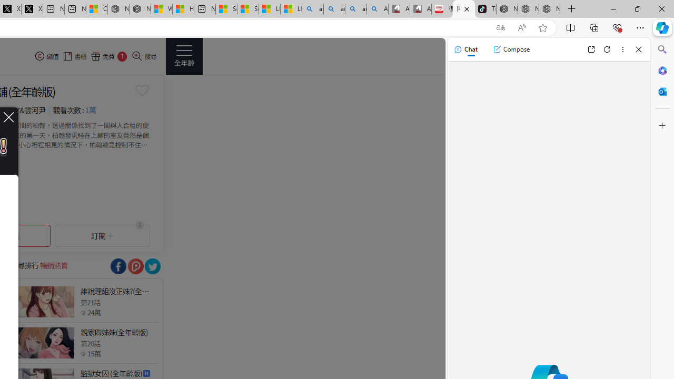  What do you see at coordinates (607, 49) in the screenshot?
I see `Refresh` at bounding box center [607, 49].